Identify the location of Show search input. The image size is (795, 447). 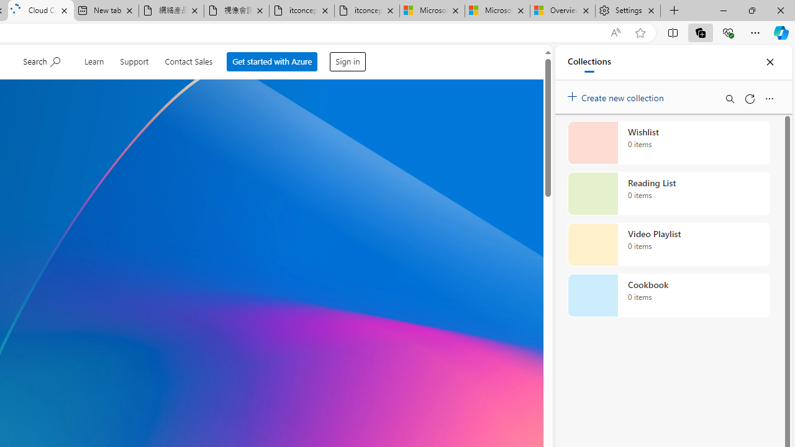
(43, 60).